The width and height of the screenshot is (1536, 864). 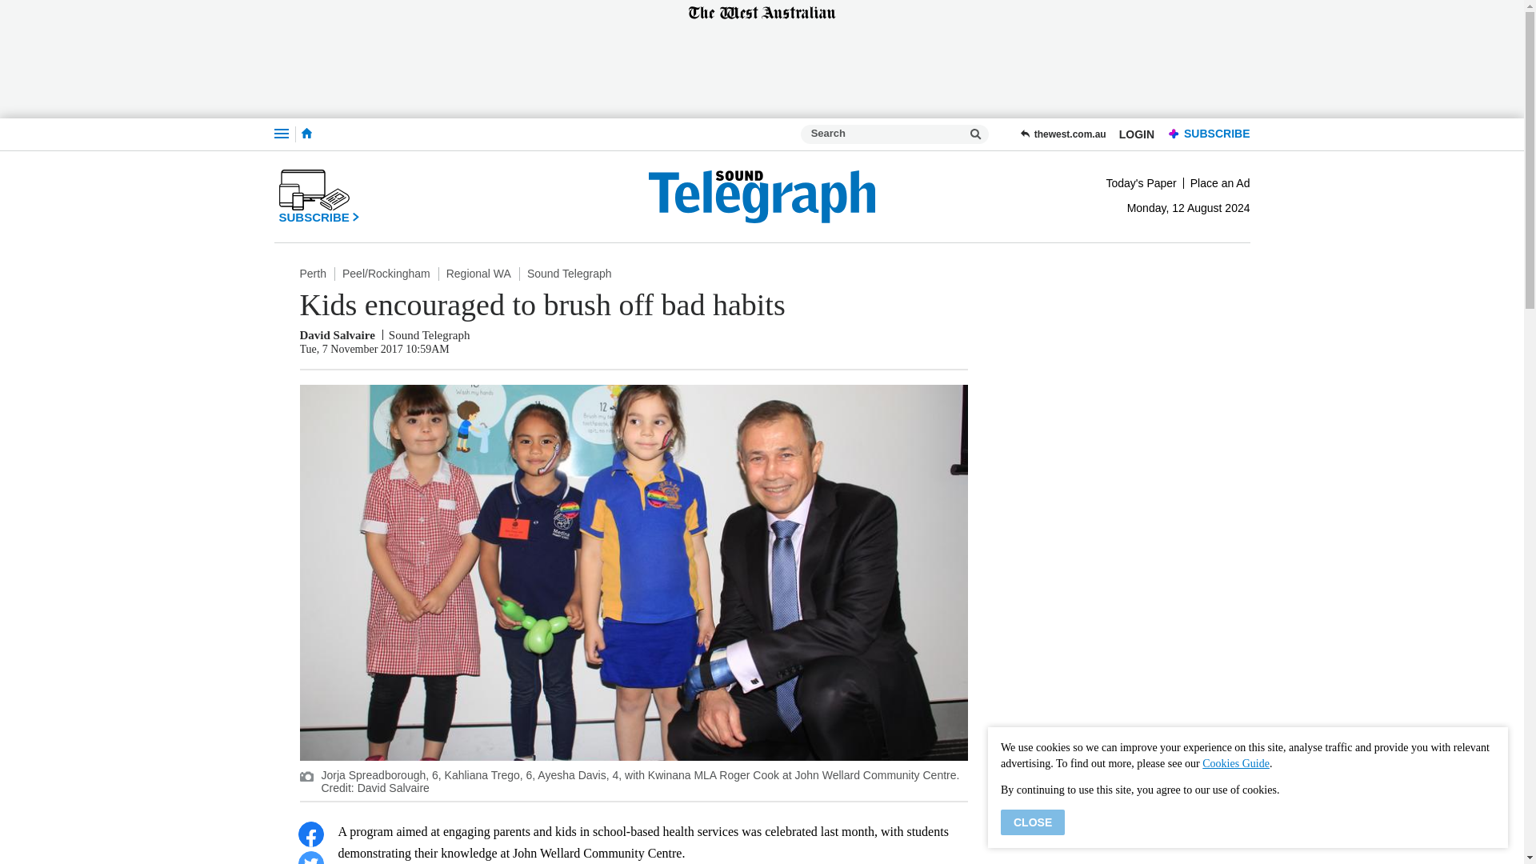 What do you see at coordinates (1174, 134) in the screenshot?
I see `PREMIUM` at bounding box center [1174, 134].